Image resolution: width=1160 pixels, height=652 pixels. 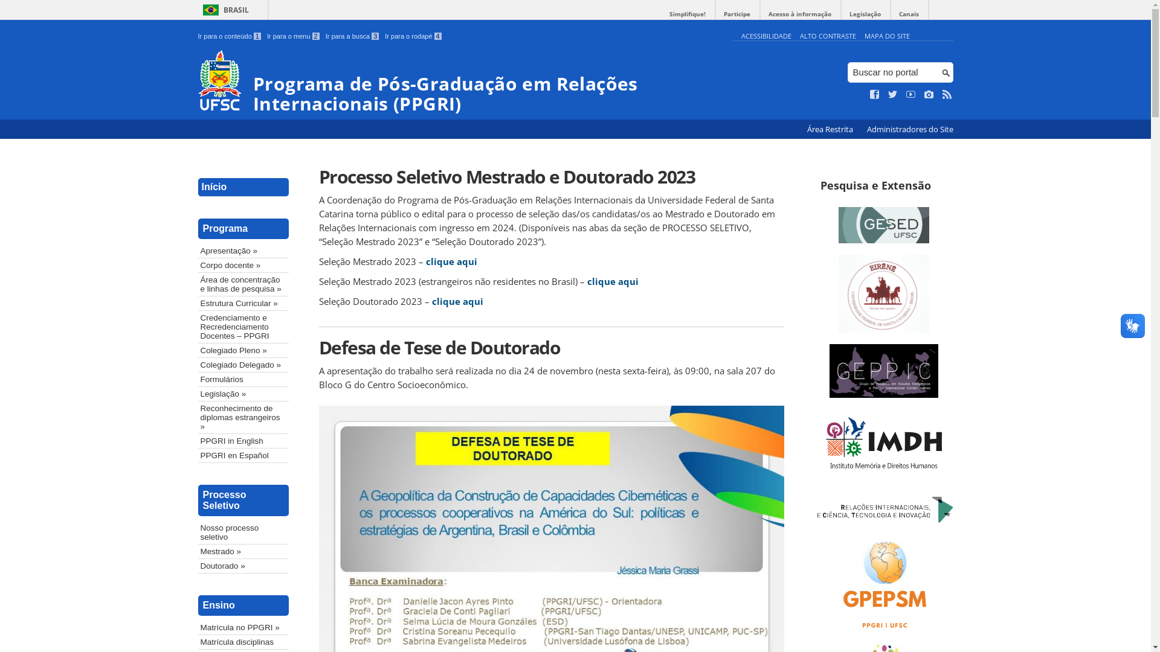 What do you see at coordinates (294, 36) in the screenshot?
I see `Ir para o menu 2` at bounding box center [294, 36].